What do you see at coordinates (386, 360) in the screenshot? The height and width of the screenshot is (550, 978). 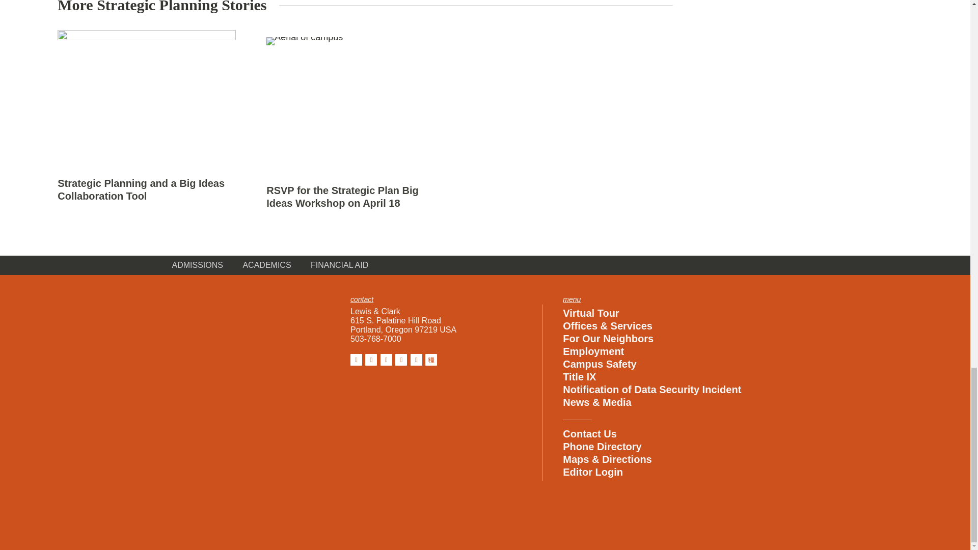 I see `View our Twitter` at bounding box center [386, 360].